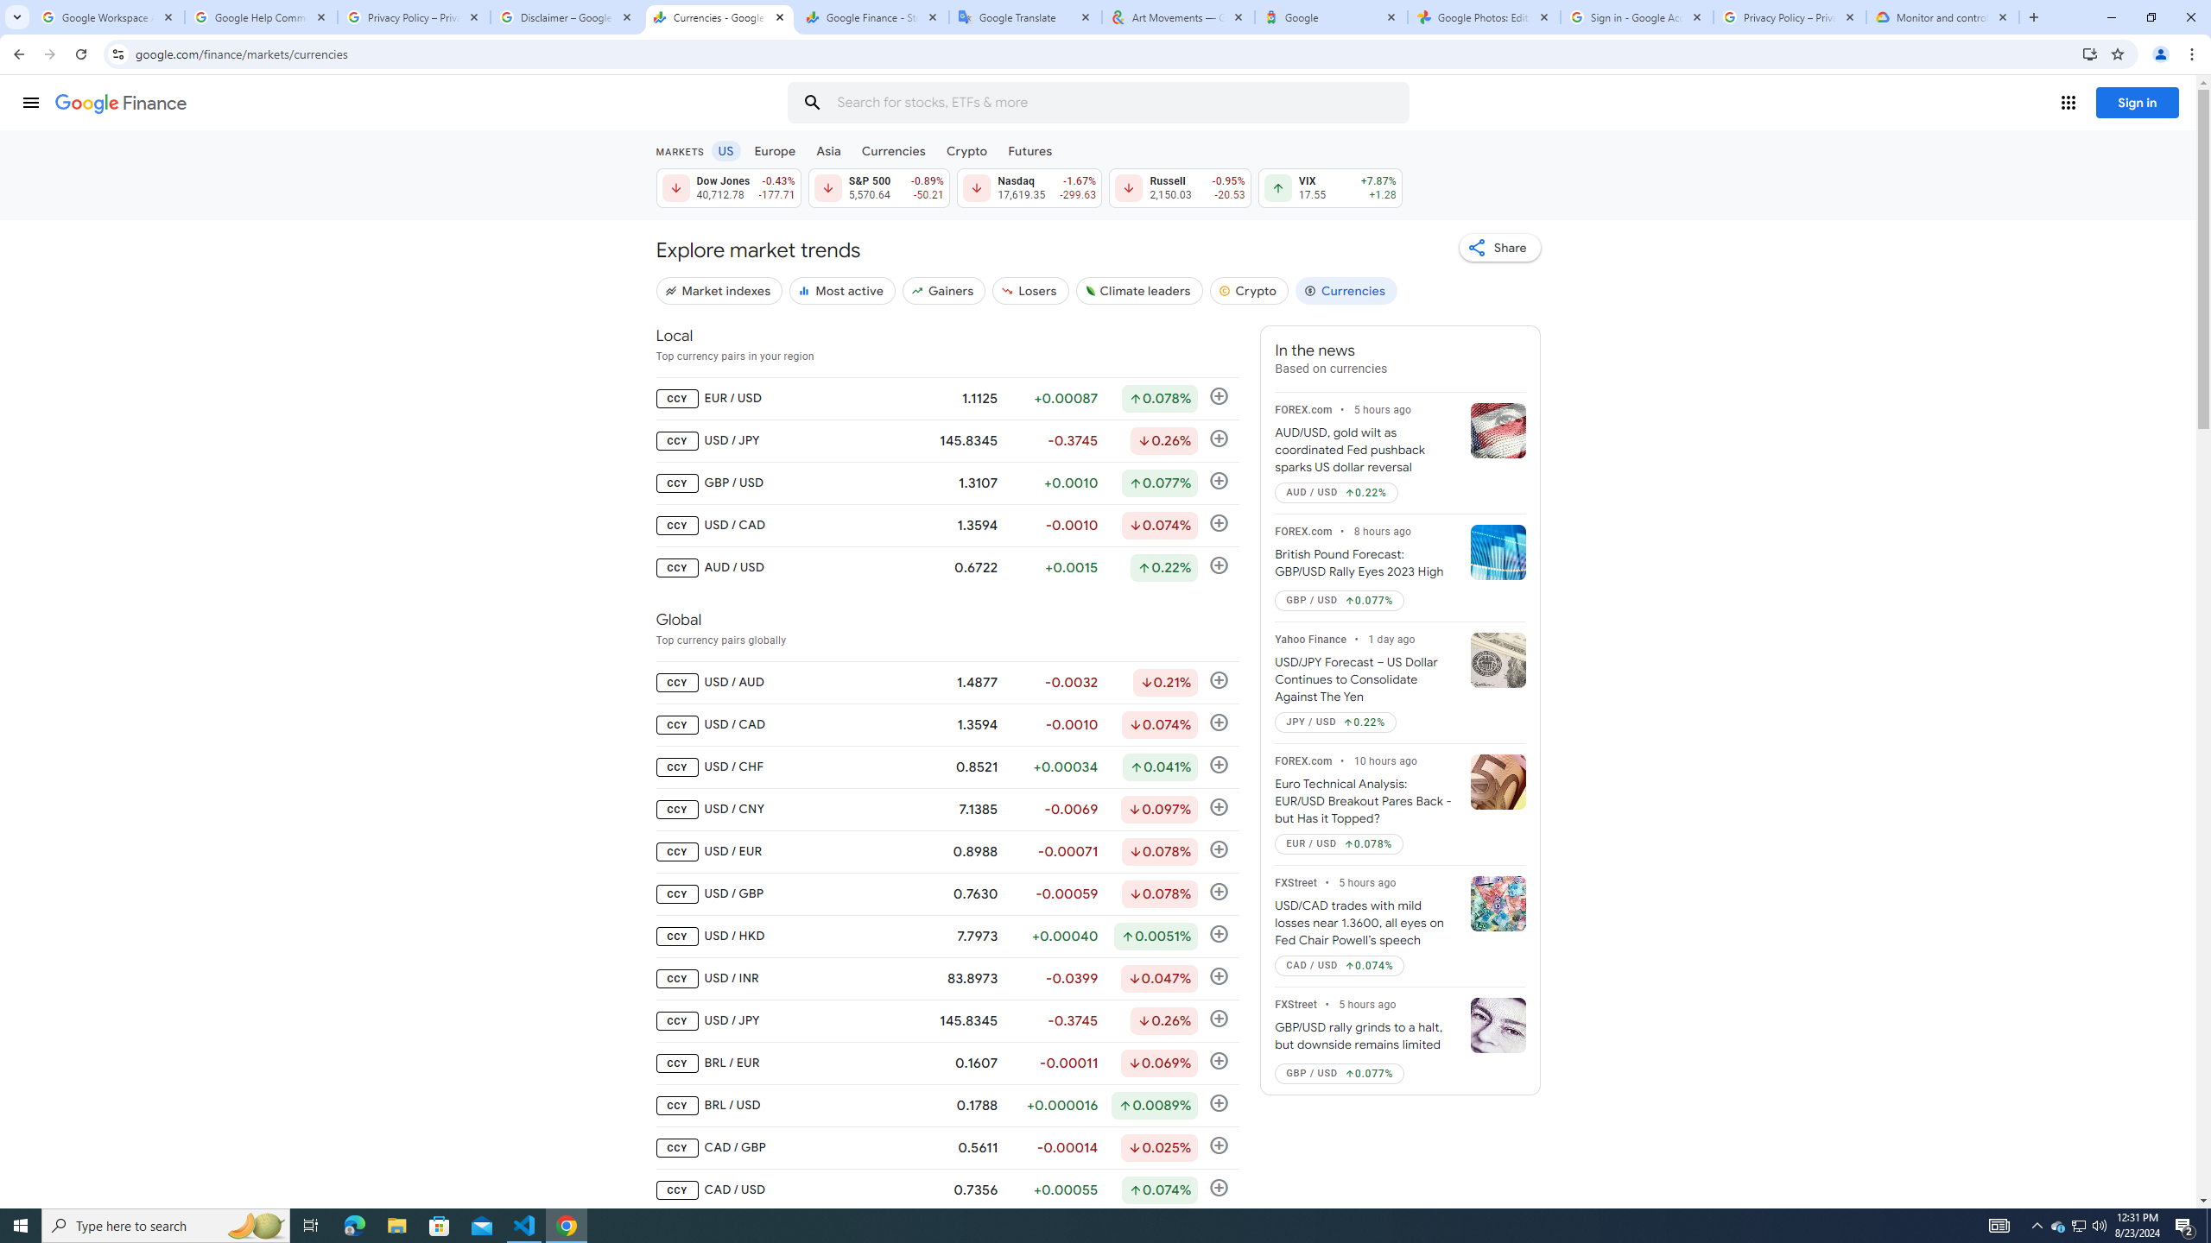 This screenshot has width=2211, height=1243. What do you see at coordinates (947, 809) in the screenshot?
I see `CCY USD / CNY 7.1385 -0.0069 Down by 0.097% Follow` at bounding box center [947, 809].